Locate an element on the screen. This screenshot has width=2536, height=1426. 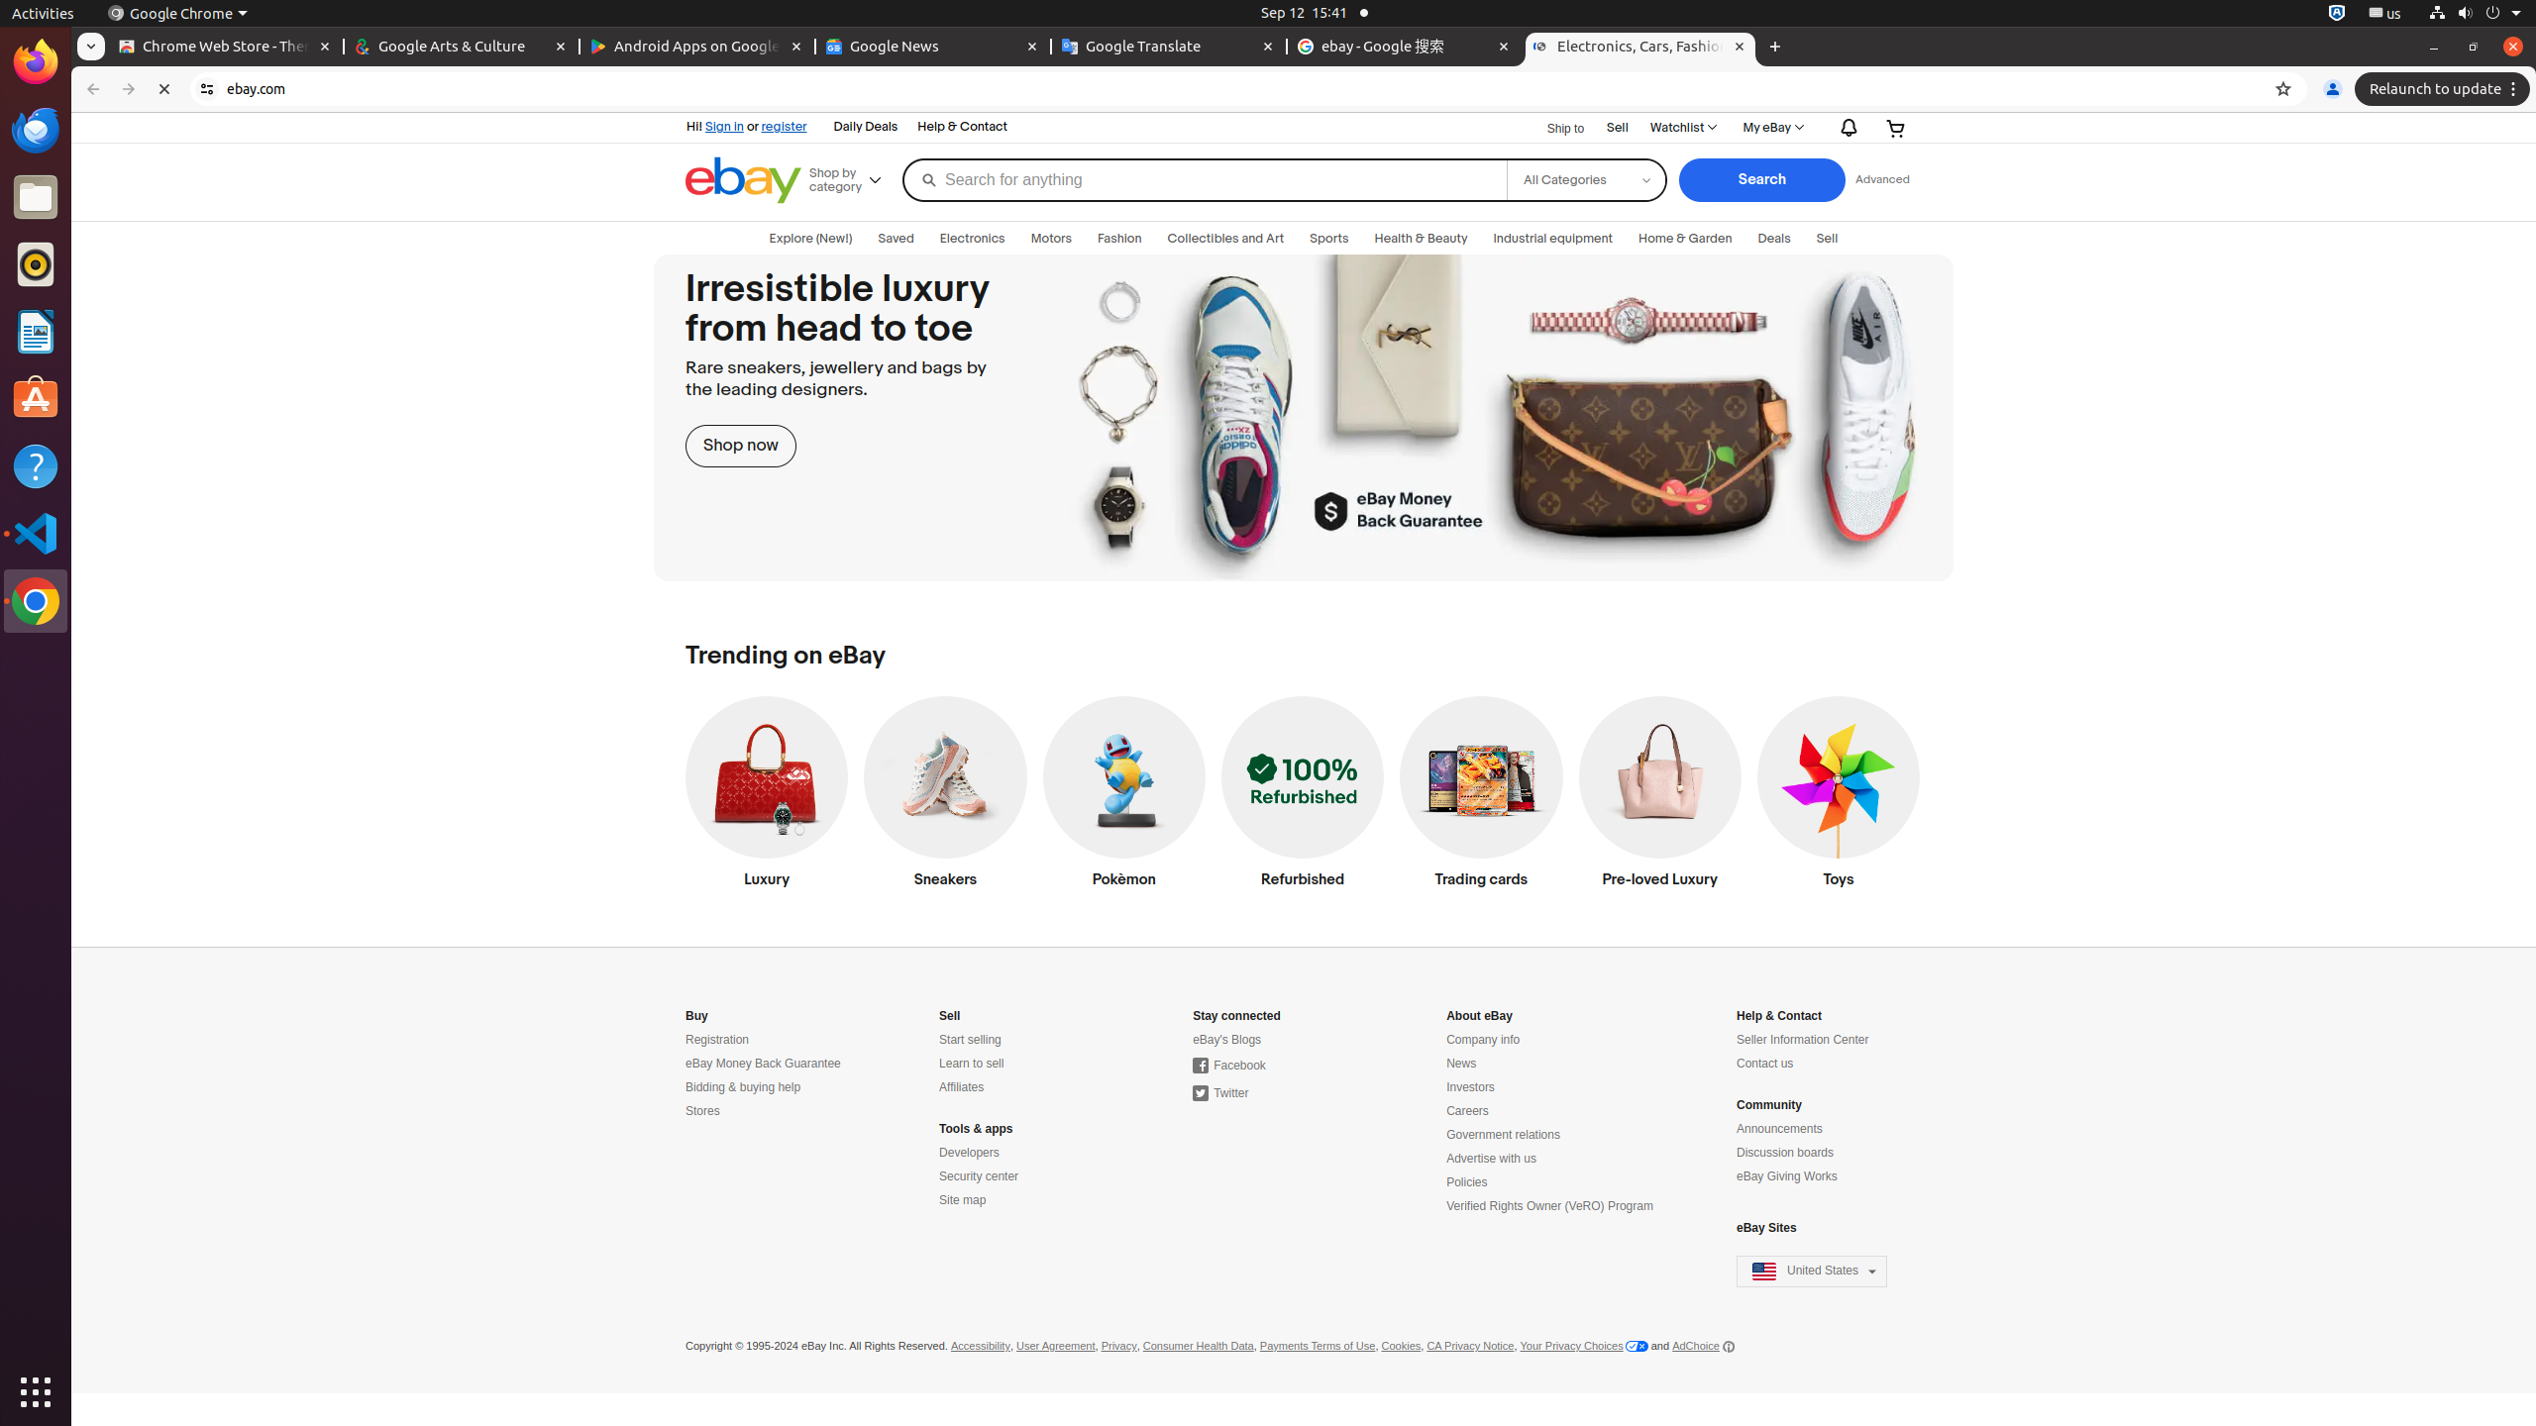
Facebook is located at coordinates (1229, 1066).